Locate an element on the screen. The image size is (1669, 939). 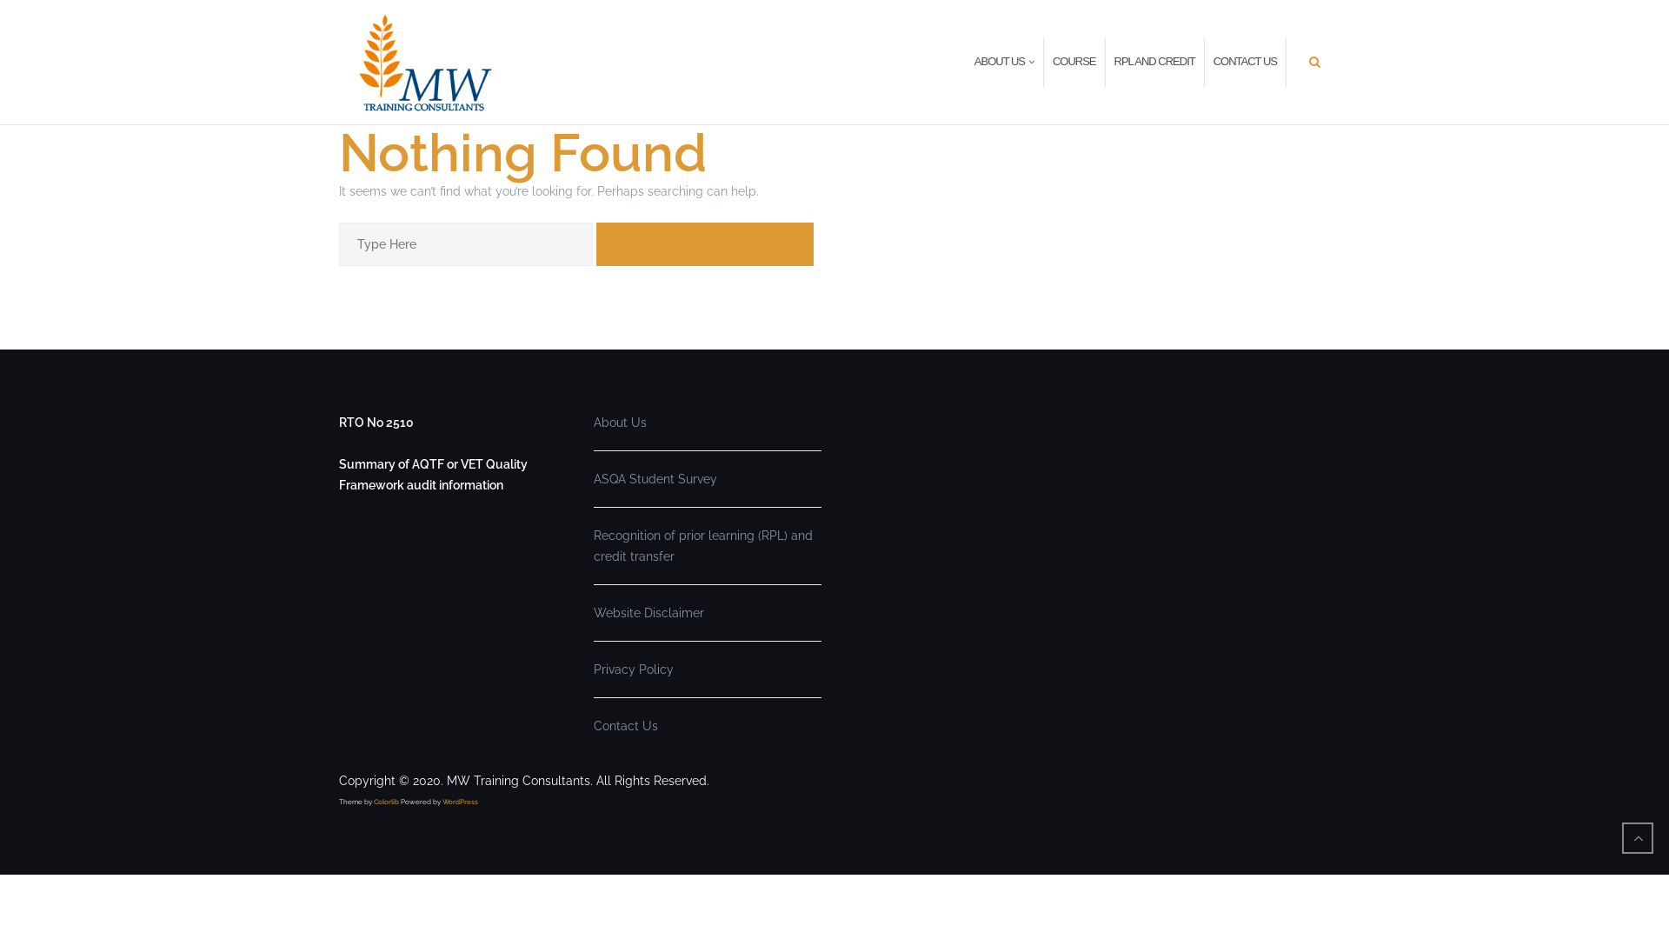
RPL AND CREDIT is located at coordinates (1154, 63).